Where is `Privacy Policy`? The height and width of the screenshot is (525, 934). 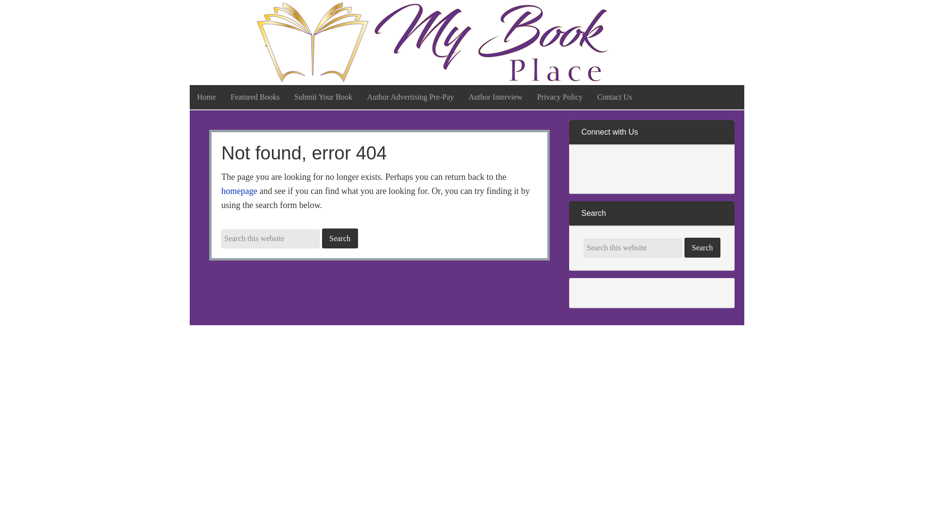 Privacy Policy is located at coordinates (559, 97).